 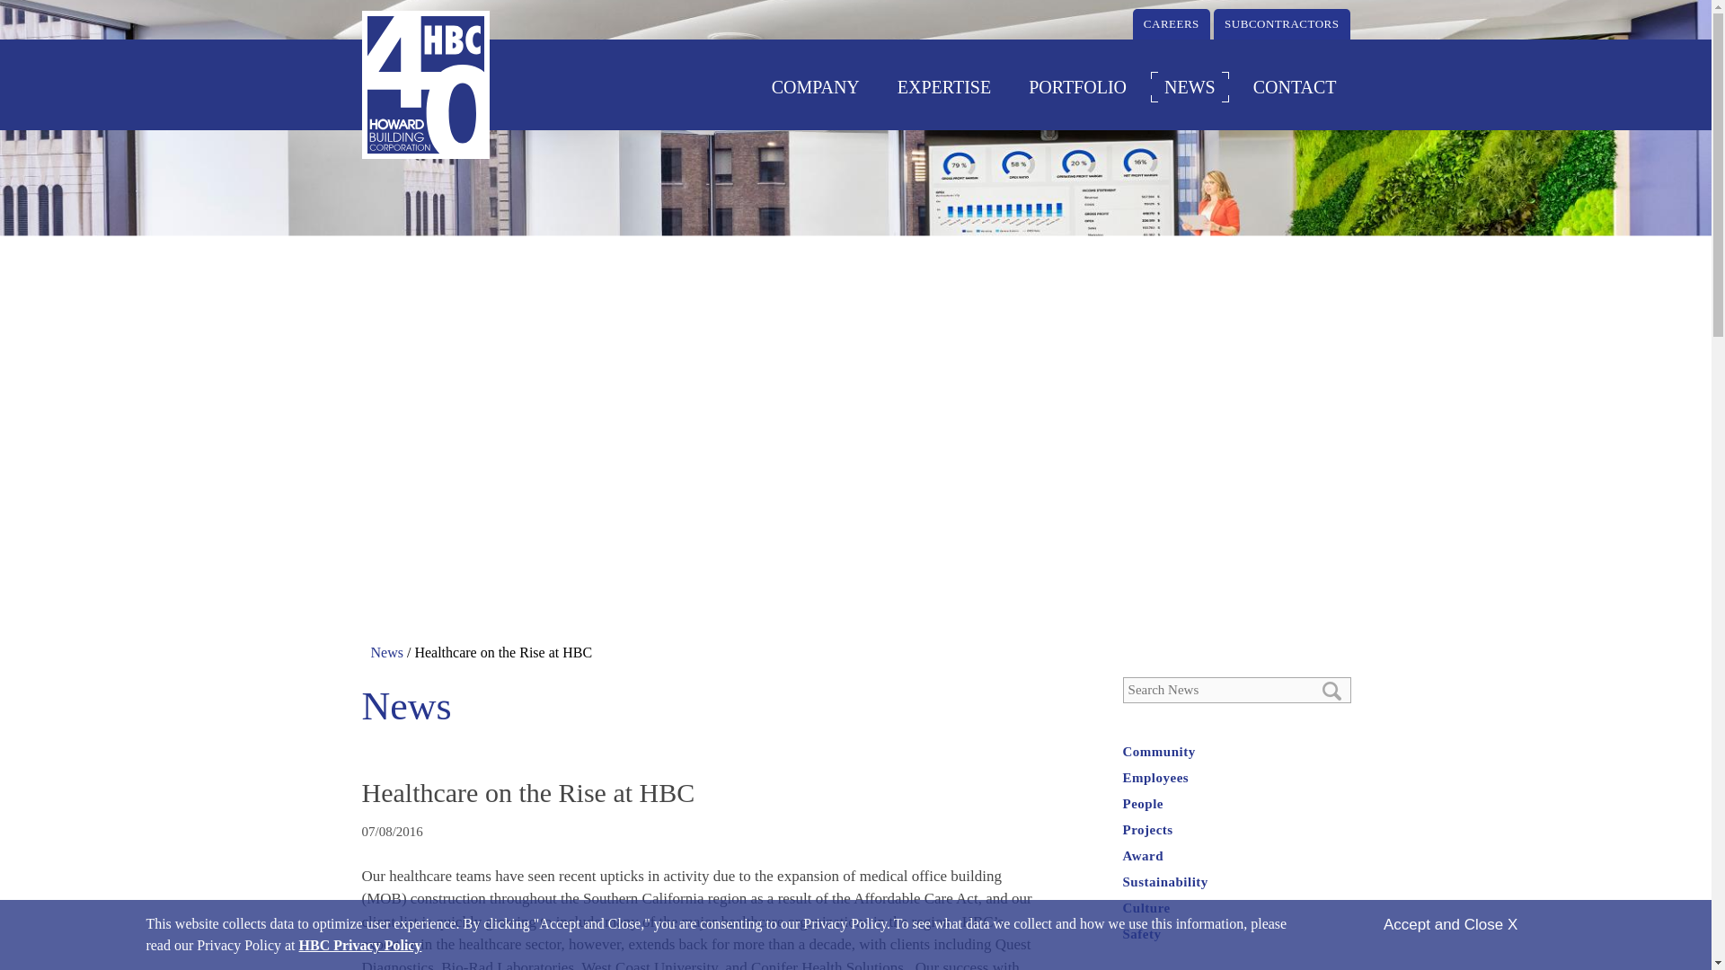 What do you see at coordinates (1147, 830) in the screenshot?
I see `Projects` at bounding box center [1147, 830].